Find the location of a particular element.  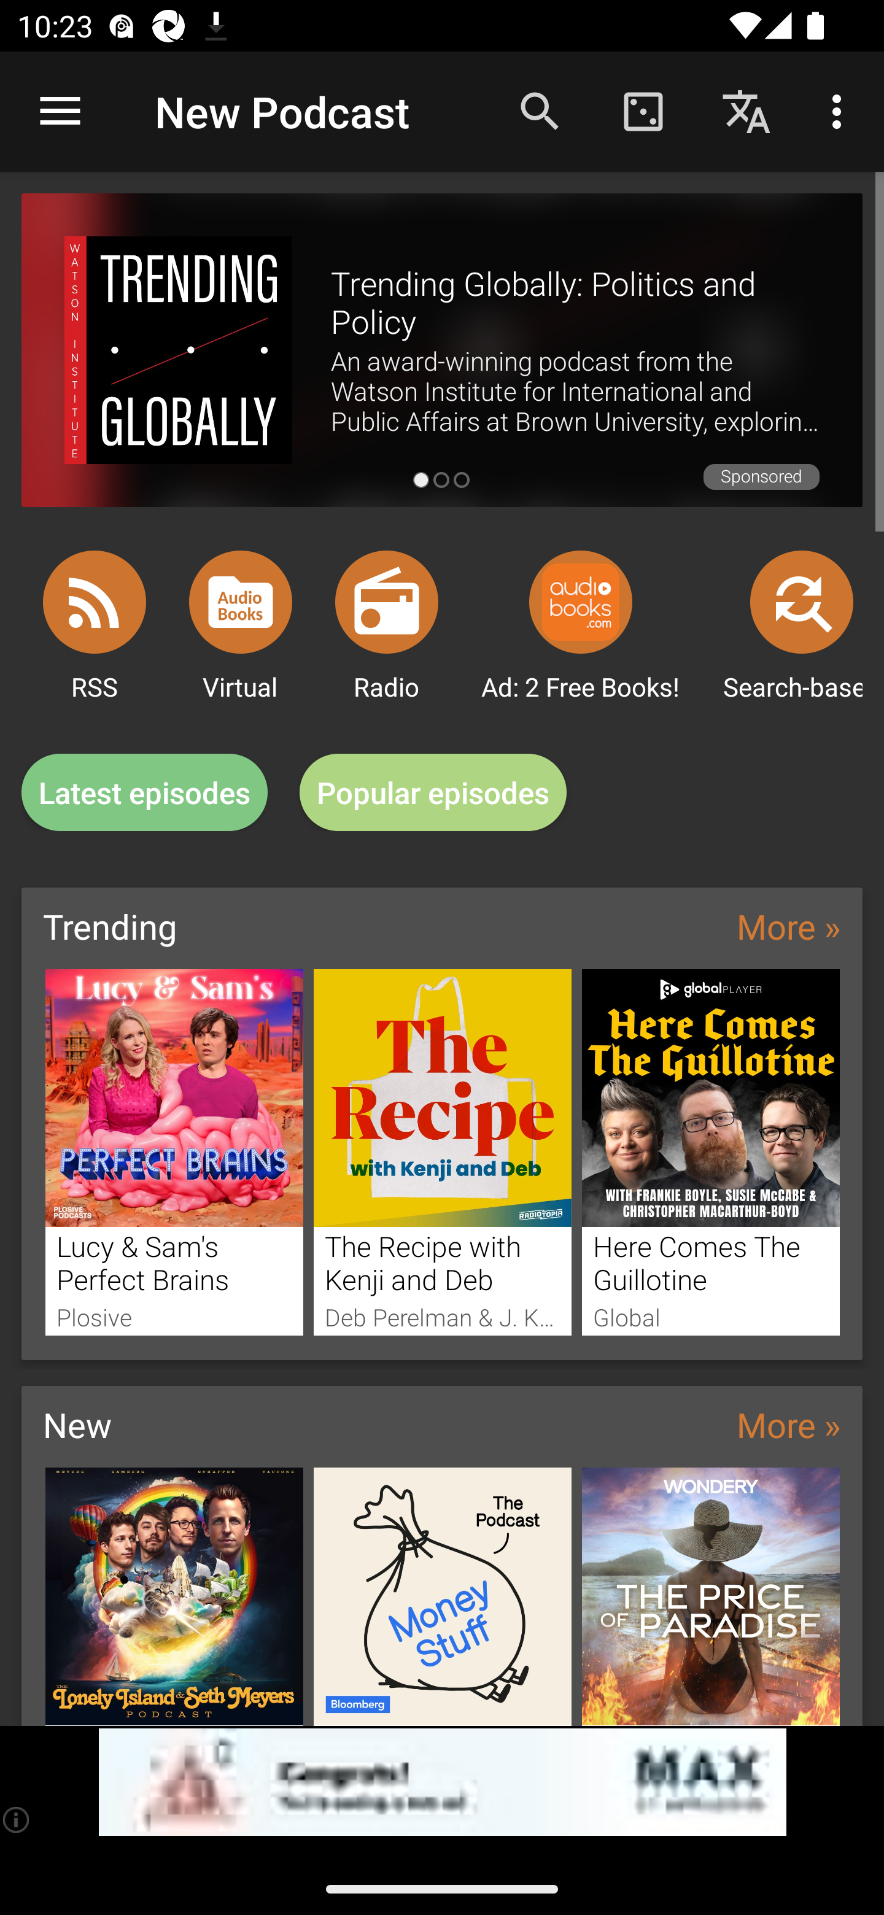

Virtual is located at coordinates (241, 602).